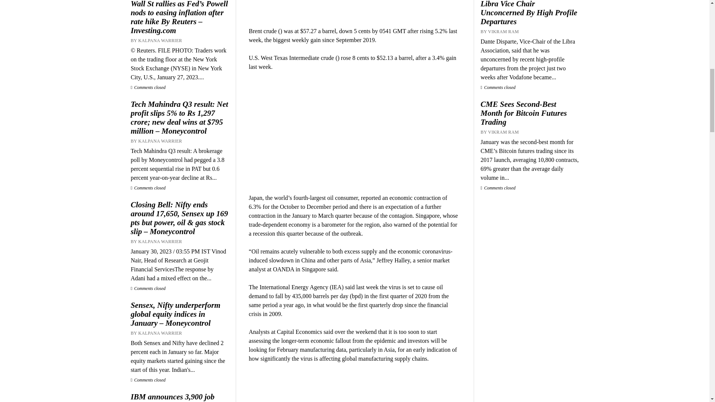 This screenshot has width=715, height=402. I want to click on Comments closed, so click(148, 87).